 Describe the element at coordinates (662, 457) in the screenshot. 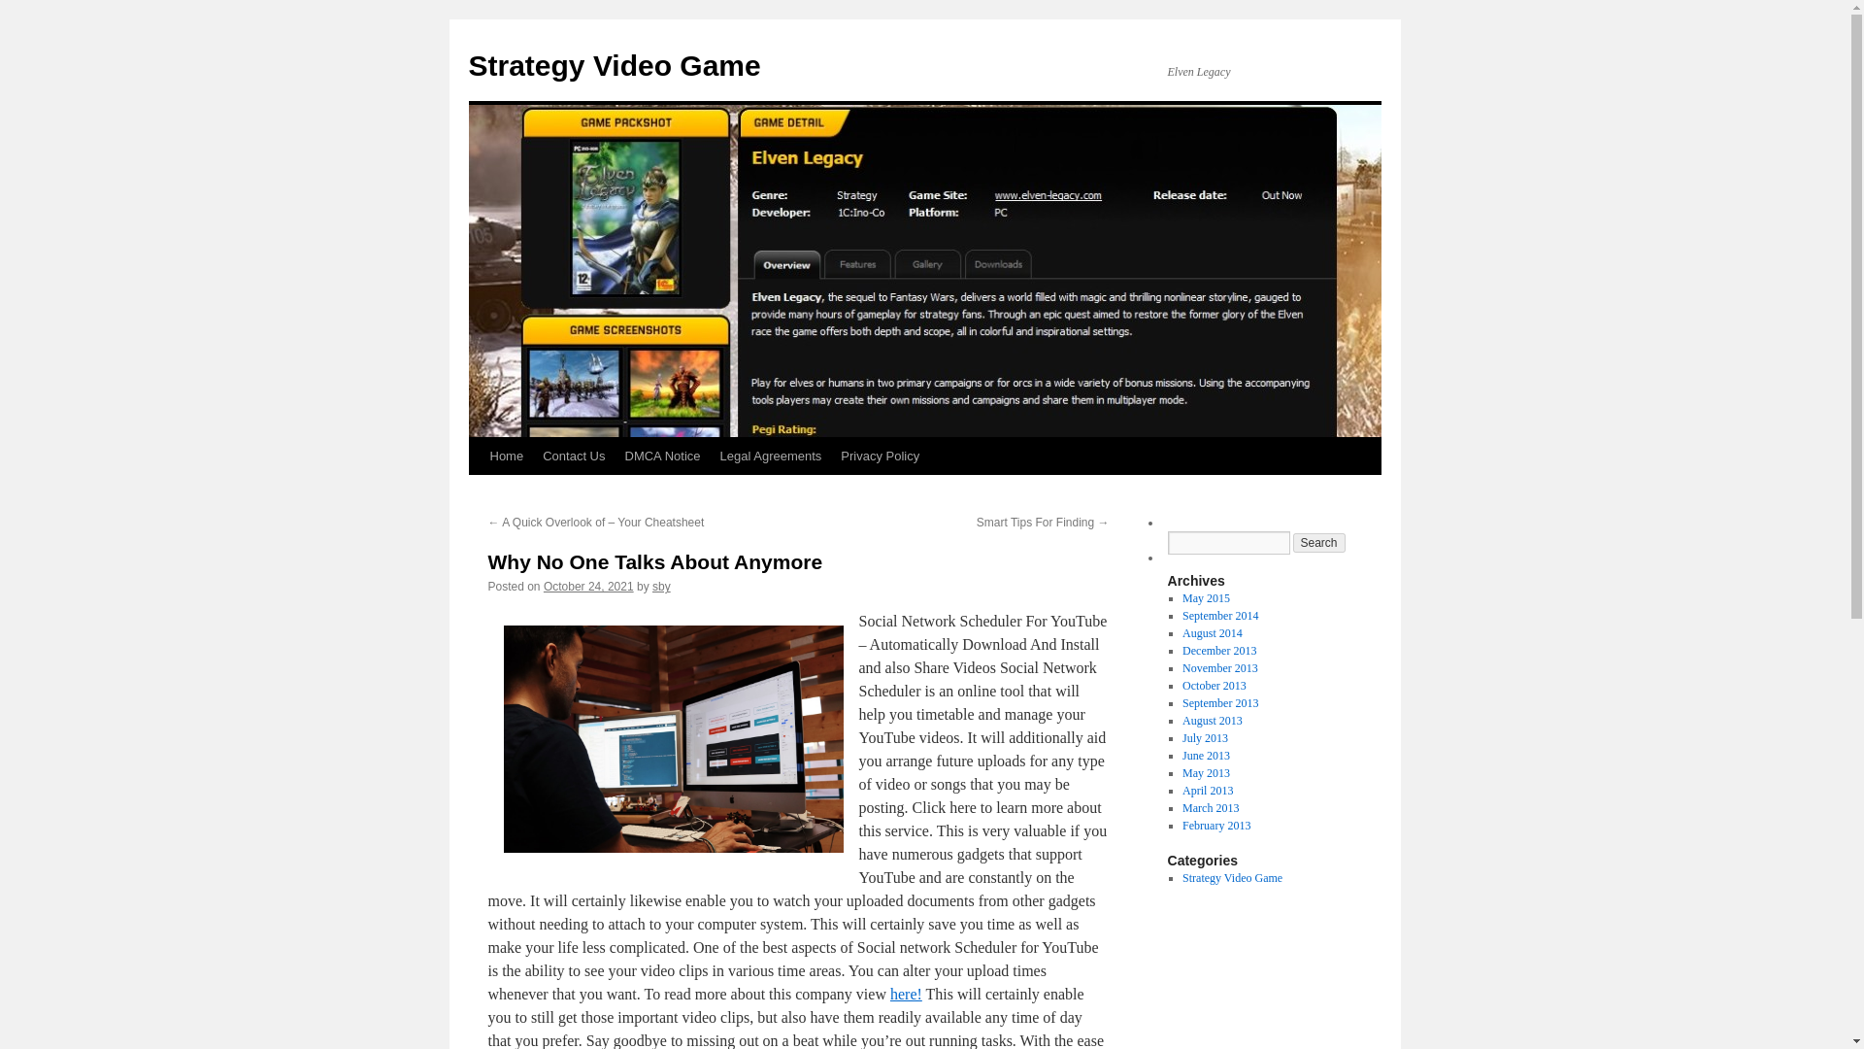

I see `DMCA Notice` at that location.